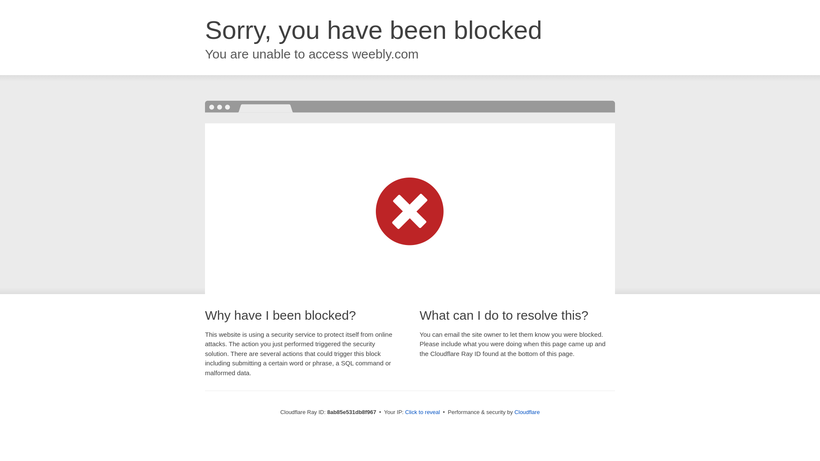 This screenshot has height=461, width=820. What do you see at coordinates (527, 412) in the screenshot?
I see `Cloudflare` at bounding box center [527, 412].